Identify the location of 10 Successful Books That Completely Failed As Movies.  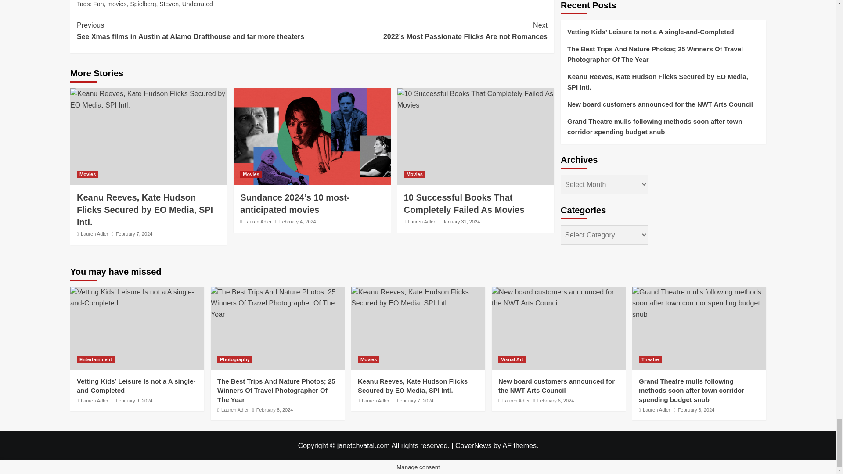
(475, 99).